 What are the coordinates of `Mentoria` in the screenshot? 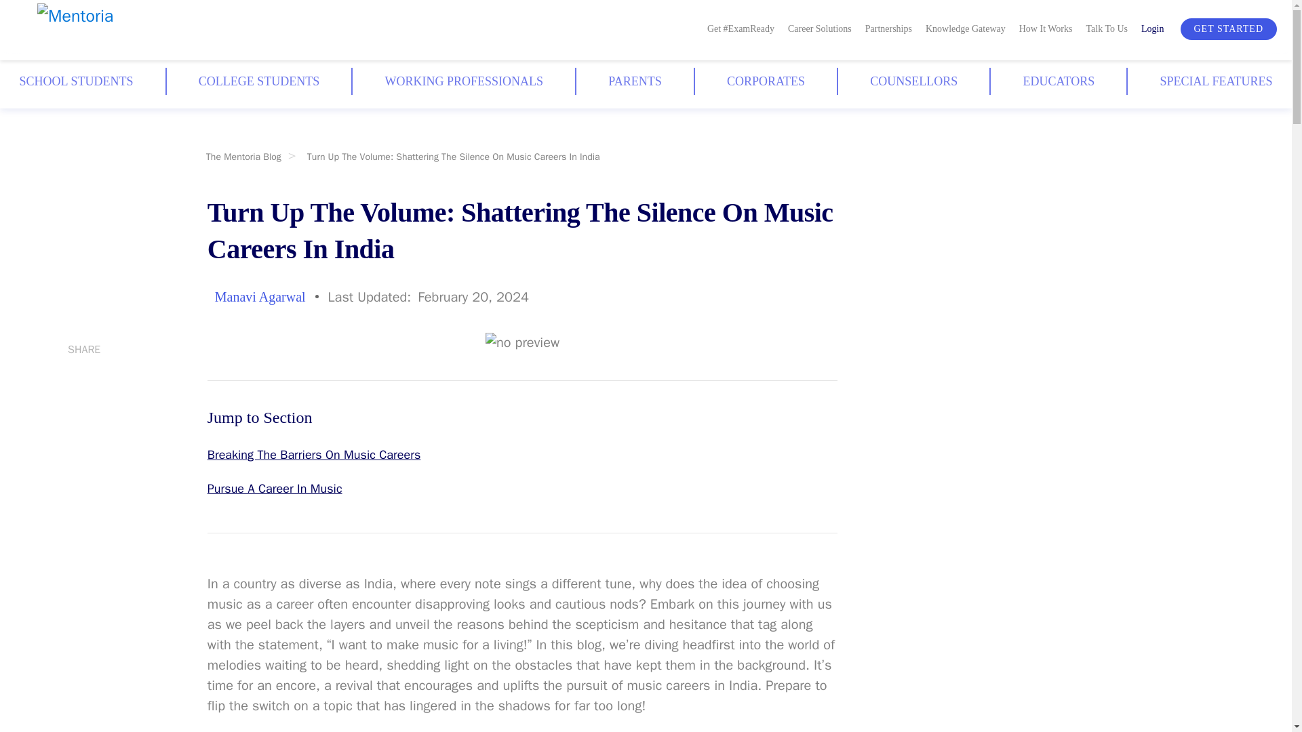 It's located at (110, 30).